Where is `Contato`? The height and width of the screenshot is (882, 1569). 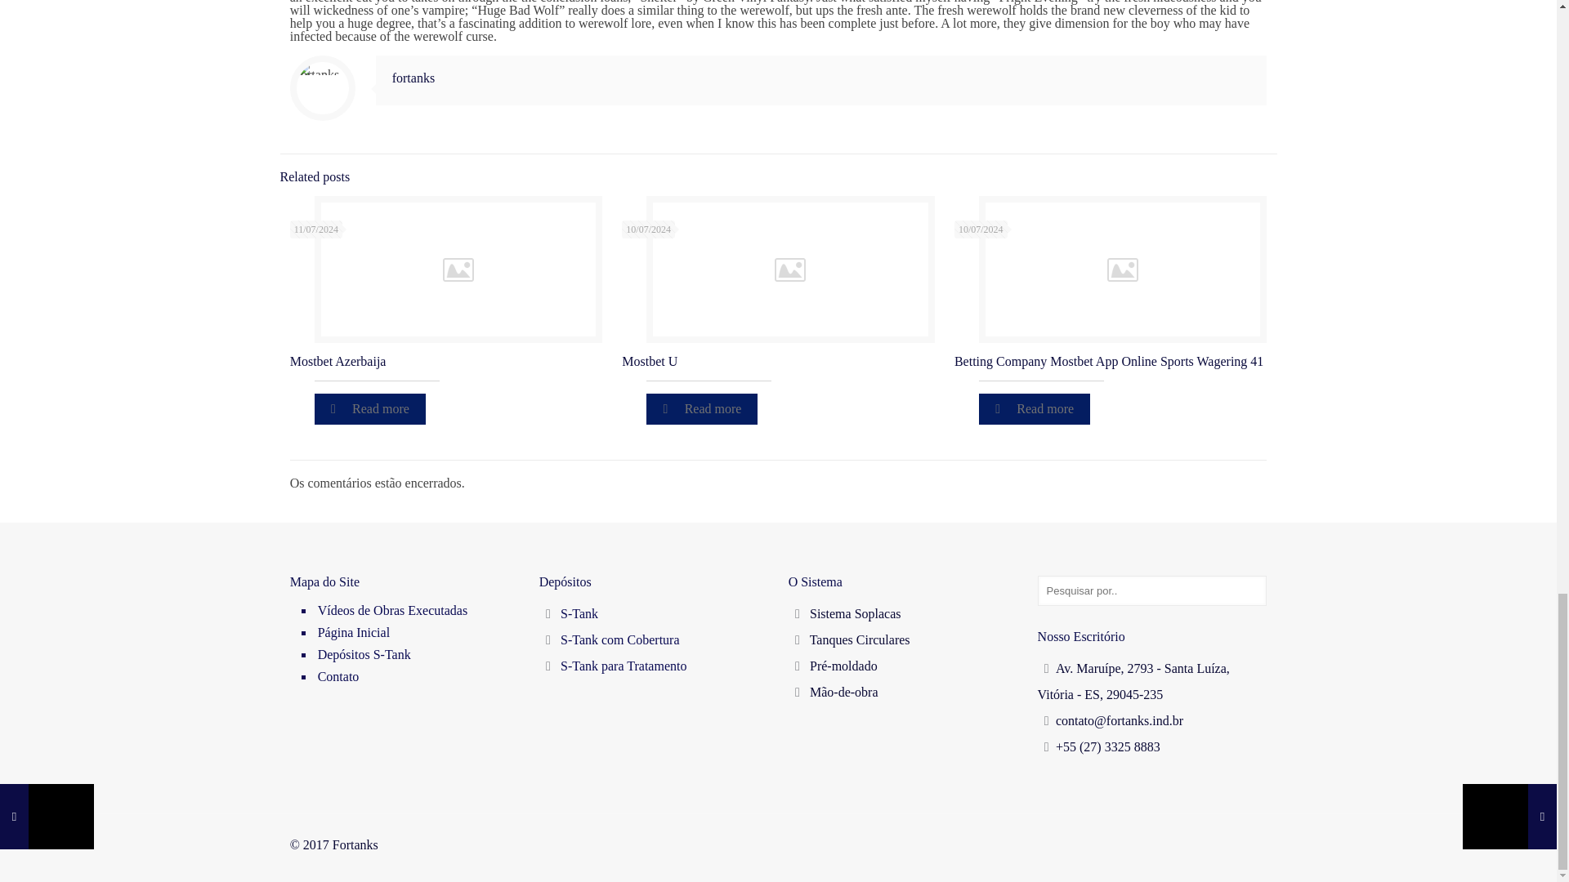 Contato is located at coordinates (417, 678).